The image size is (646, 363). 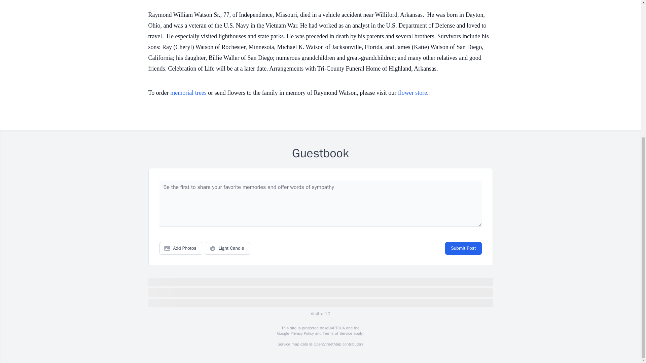 I want to click on Privacy Policy, so click(x=301, y=333).